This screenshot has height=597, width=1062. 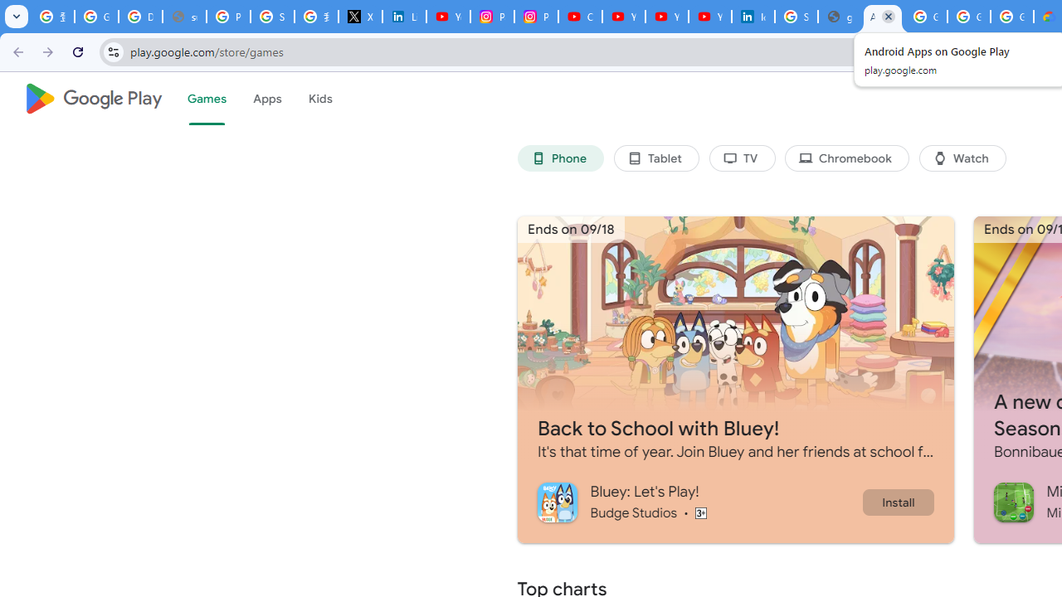 I want to click on YouTube Content Monetization Policies - How YouTube Works, so click(x=448, y=17).